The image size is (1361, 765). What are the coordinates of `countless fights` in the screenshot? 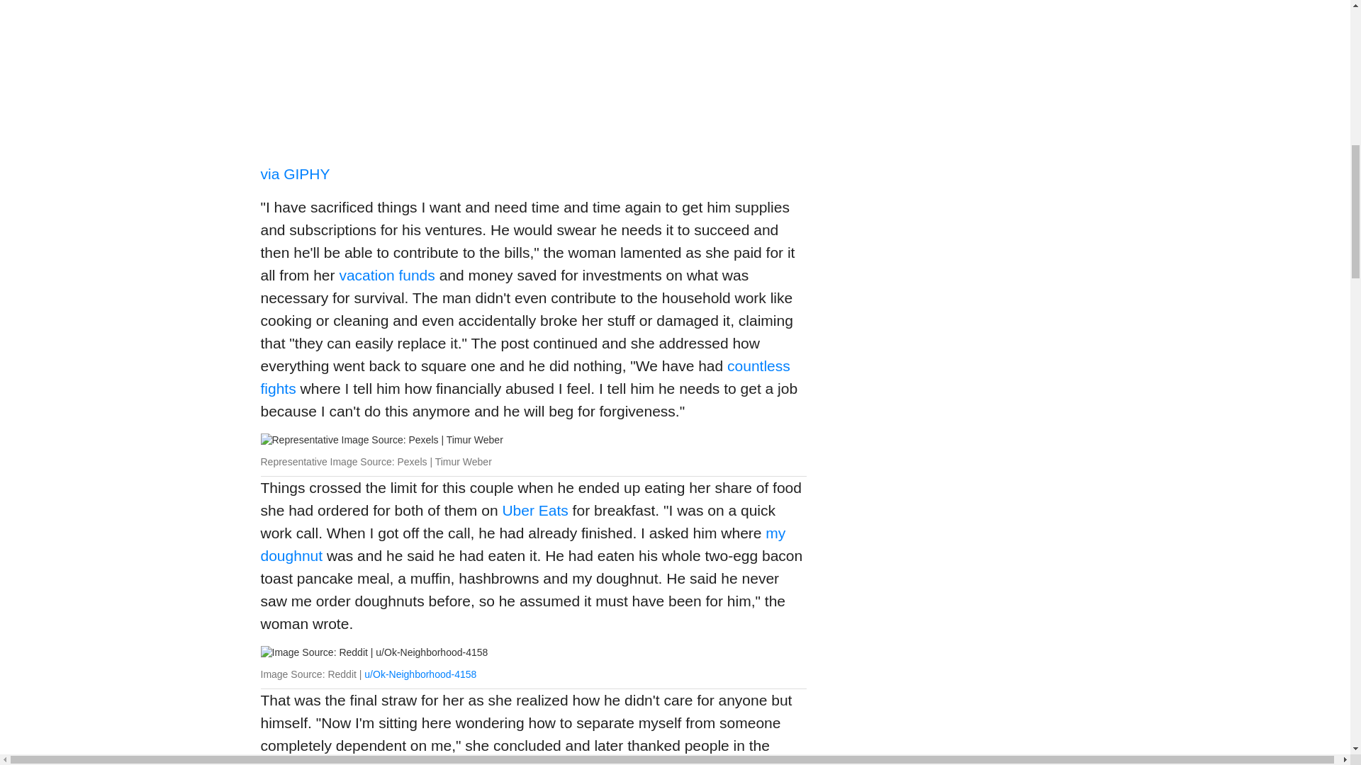 It's located at (526, 377).